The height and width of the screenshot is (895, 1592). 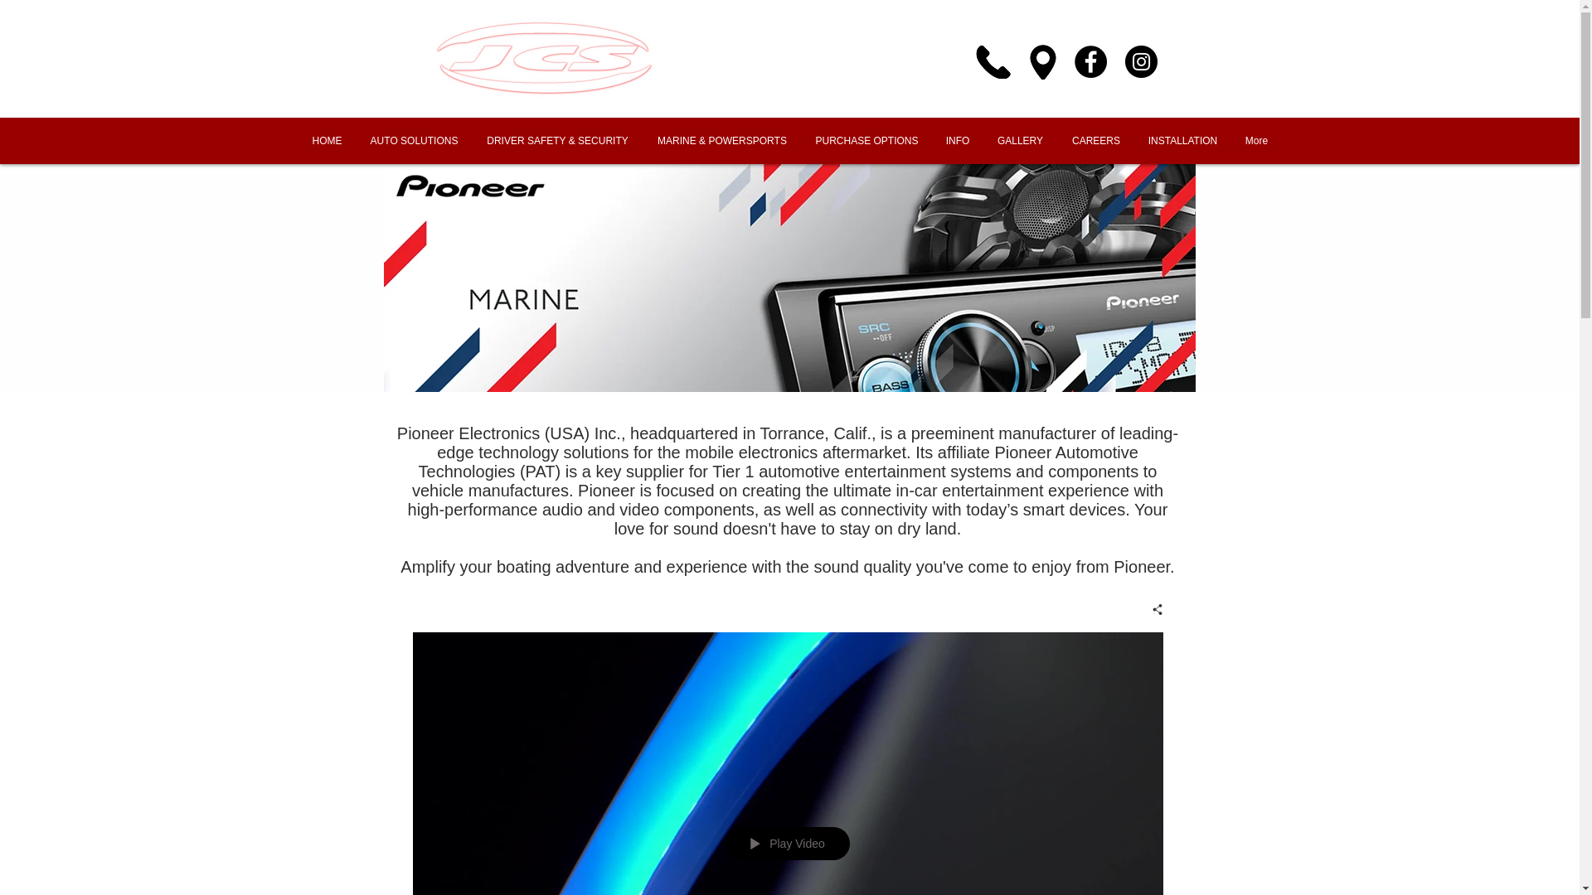 What do you see at coordinates (957, 141) in the screenshot?
I see `INFO` at bounding box center [957, 141].